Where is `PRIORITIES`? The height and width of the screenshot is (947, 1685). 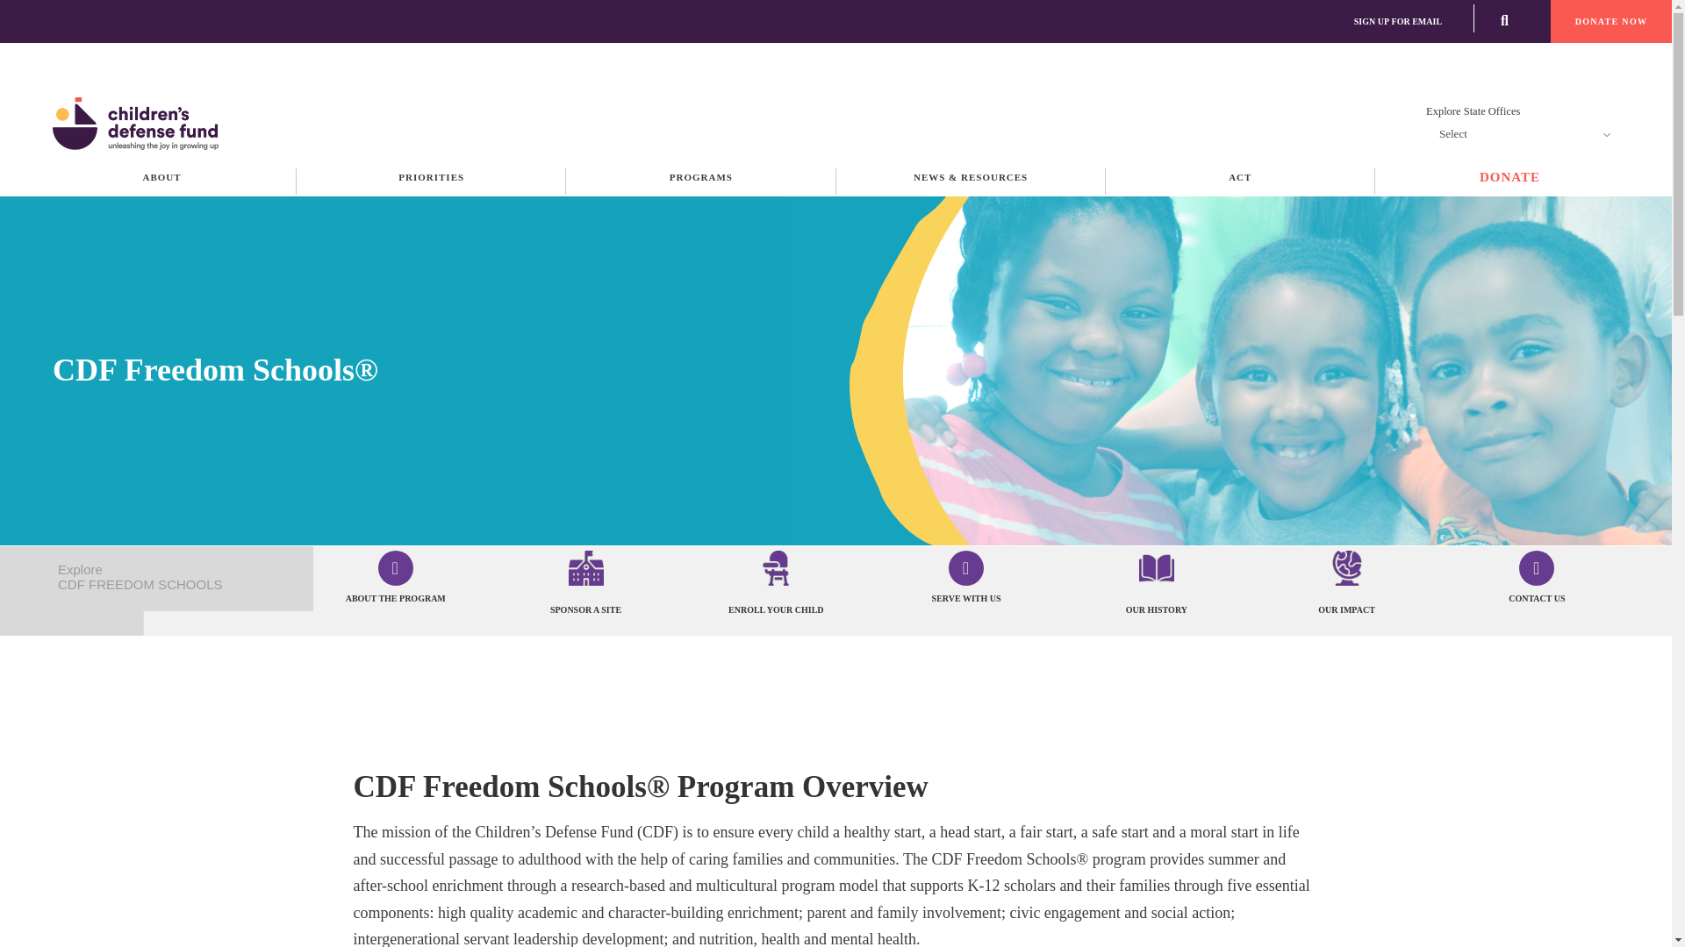 PRIORITIES is located at coordinates (431, 177).